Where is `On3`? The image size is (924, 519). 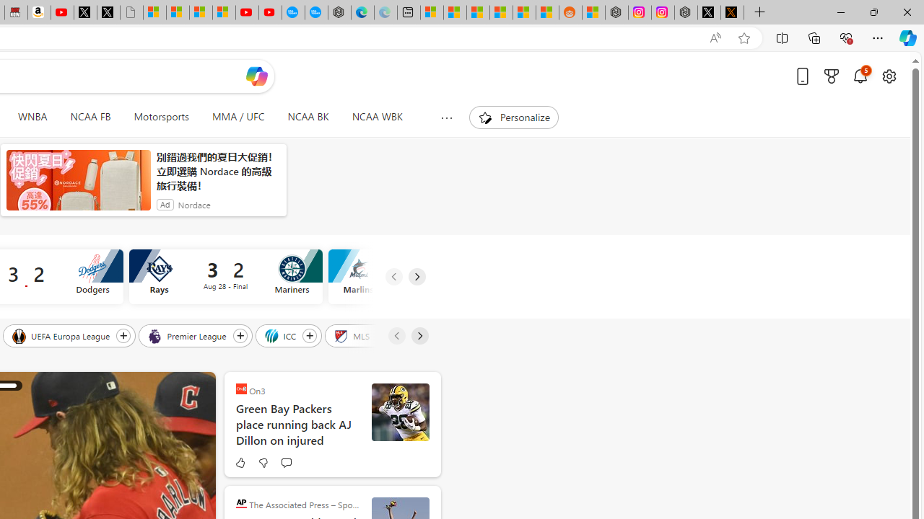 On3 is located at coordinates (241, 389).